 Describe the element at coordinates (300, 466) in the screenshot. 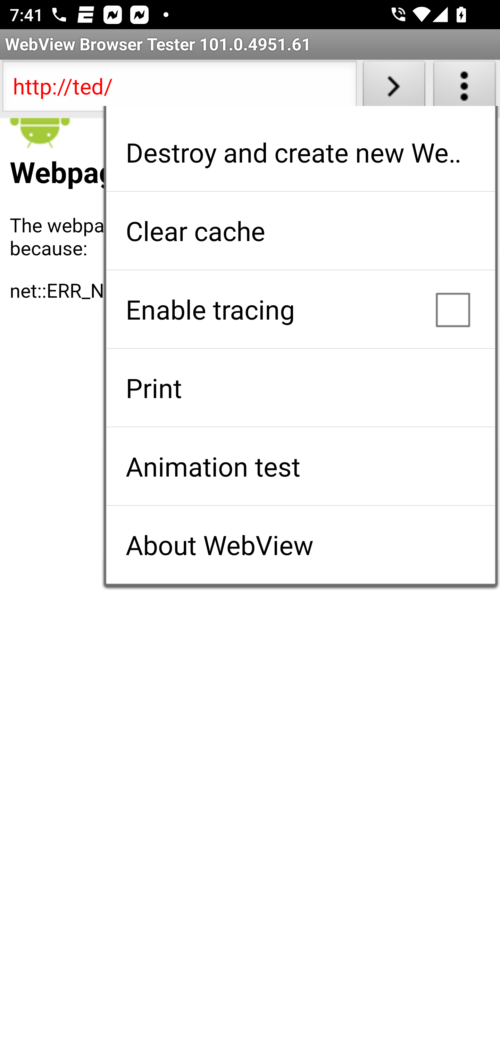

I see `Animation test` at that location.